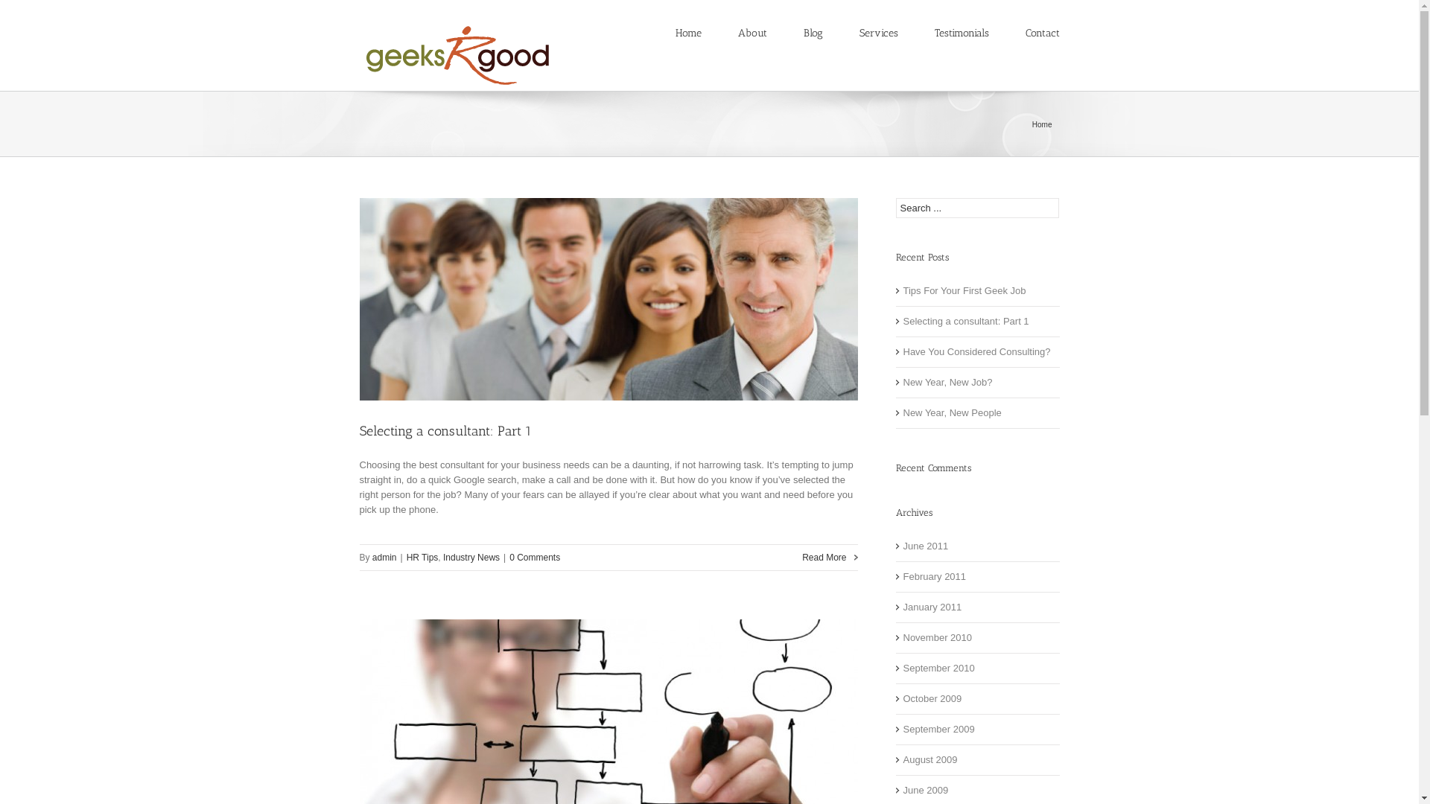 Image resolution: width=1430 pixels, height=804 pixels. Describe the element at coordinates (977, 546) in the screenshot. I see `June 2011` at that location.